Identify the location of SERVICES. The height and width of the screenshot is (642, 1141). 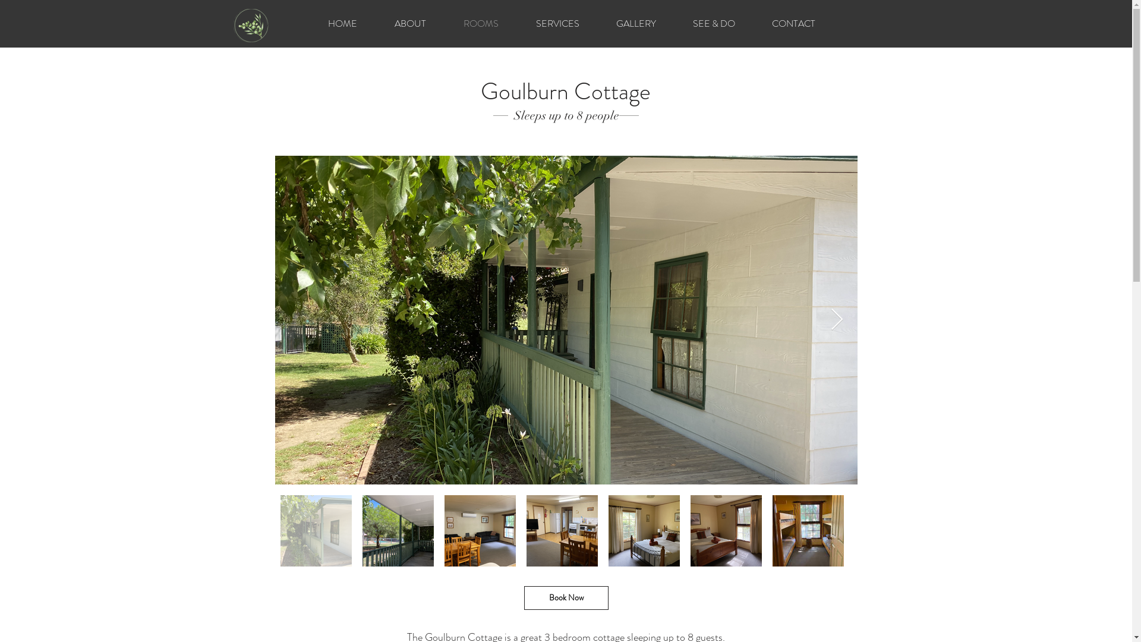
(557, 24).